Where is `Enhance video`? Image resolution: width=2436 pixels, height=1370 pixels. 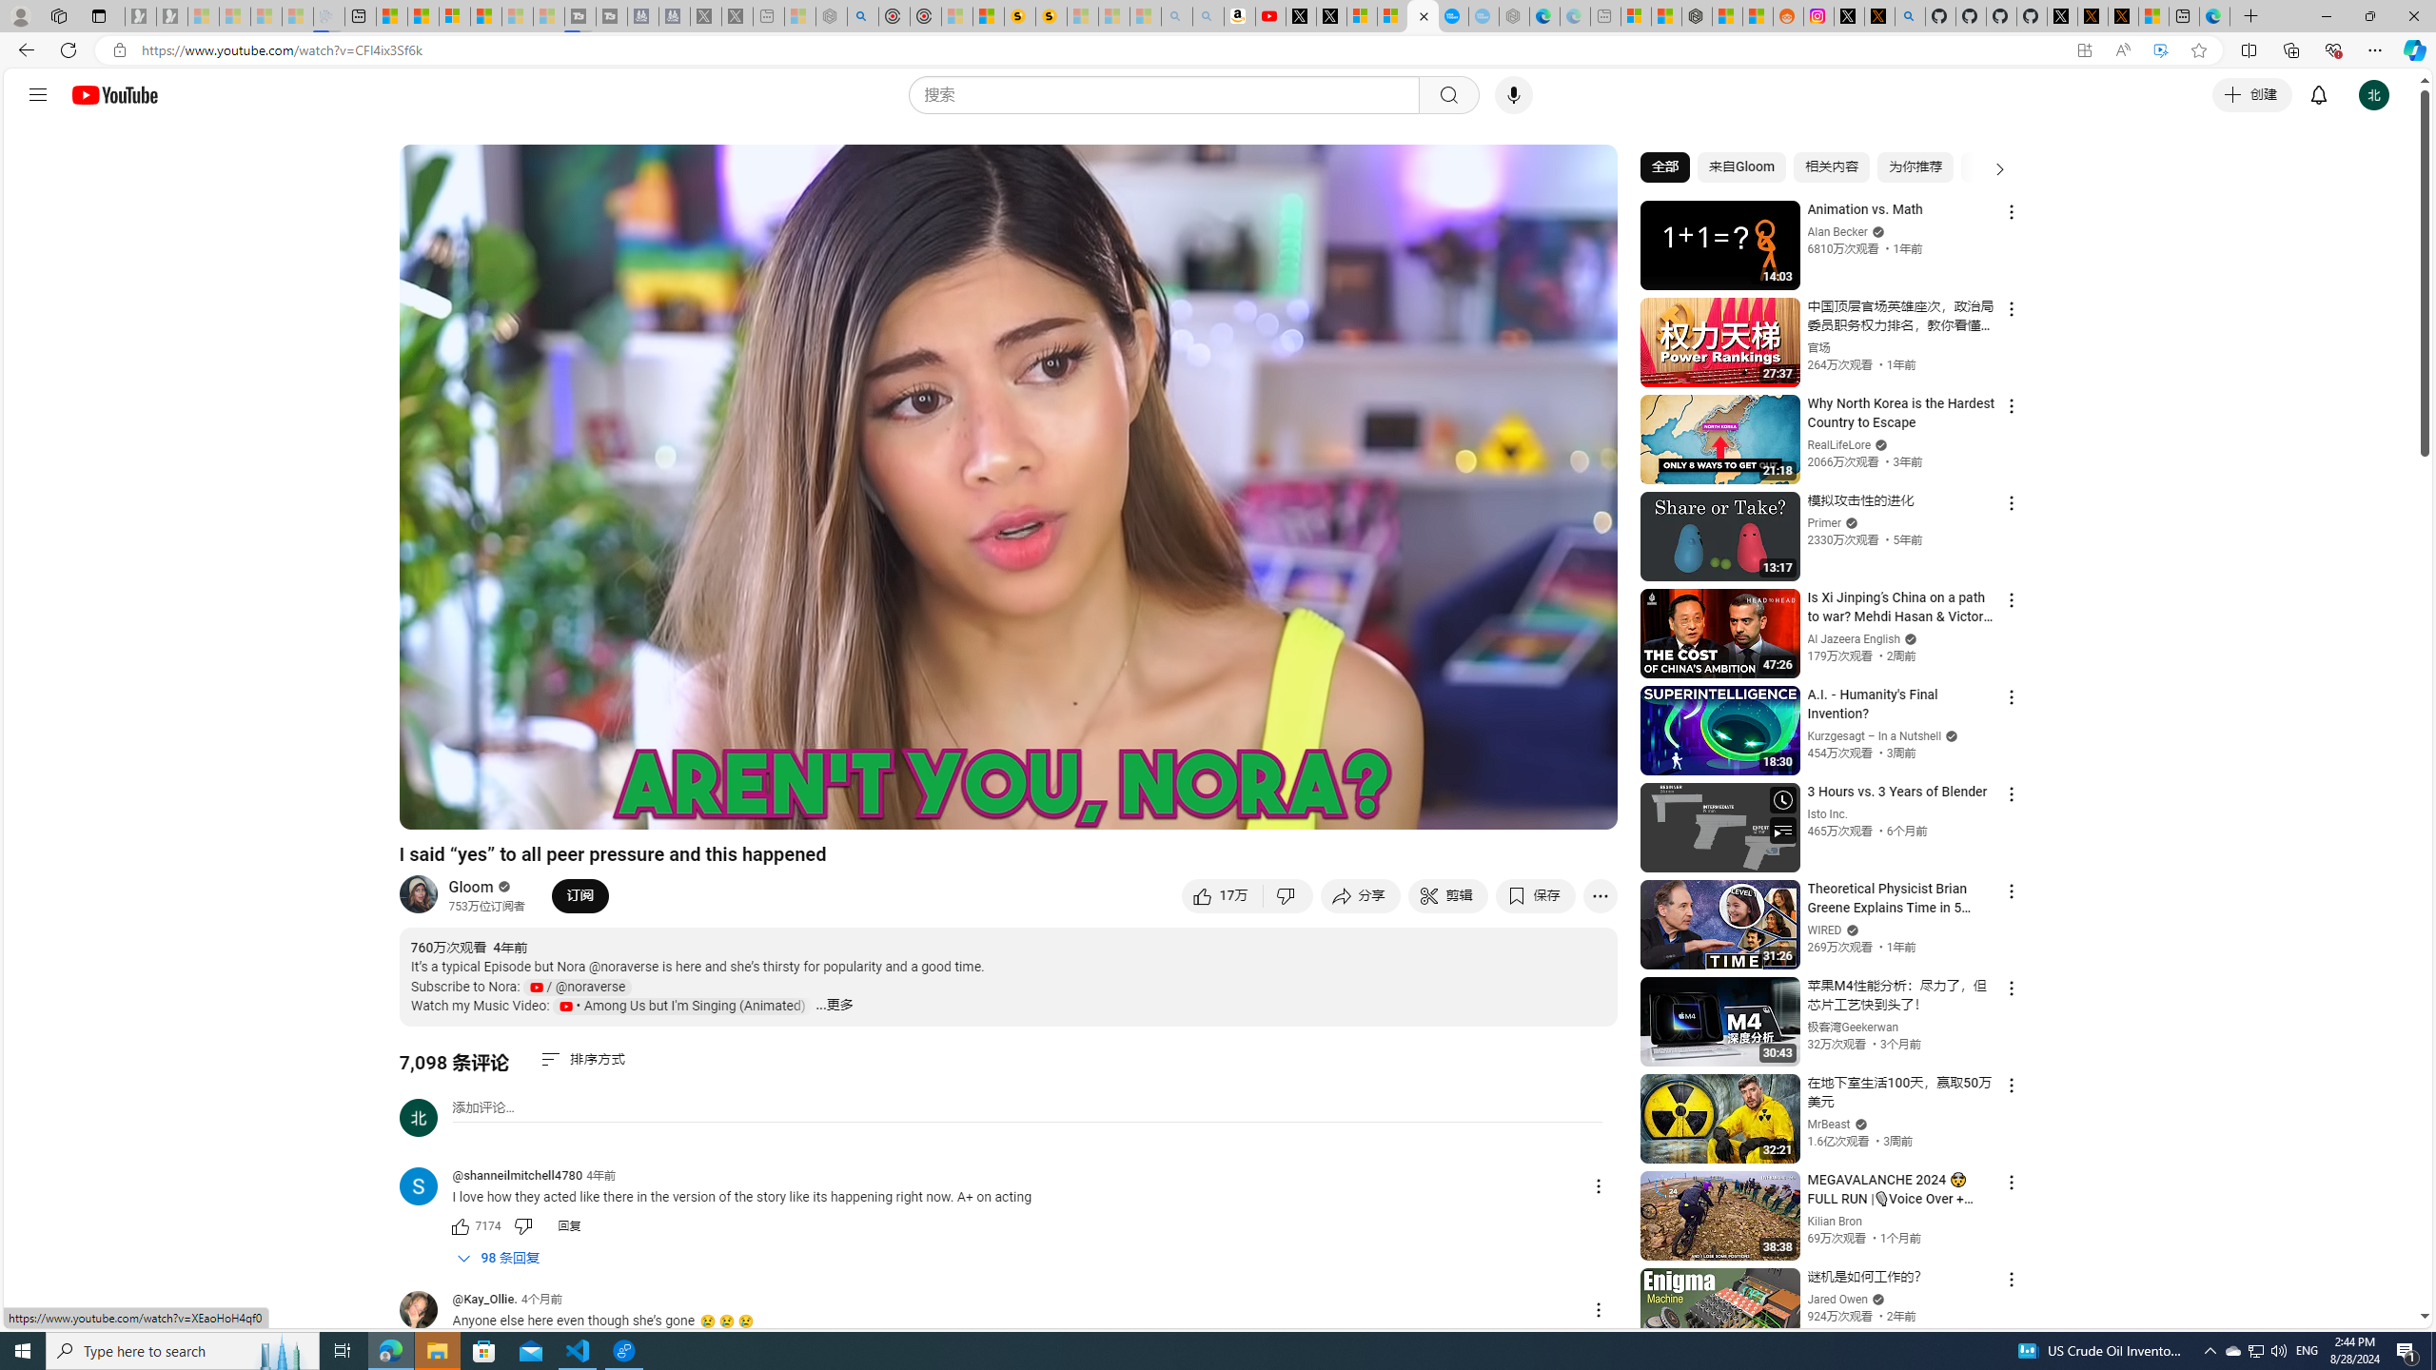
Enhance video is located at coordinates (2160, 50).